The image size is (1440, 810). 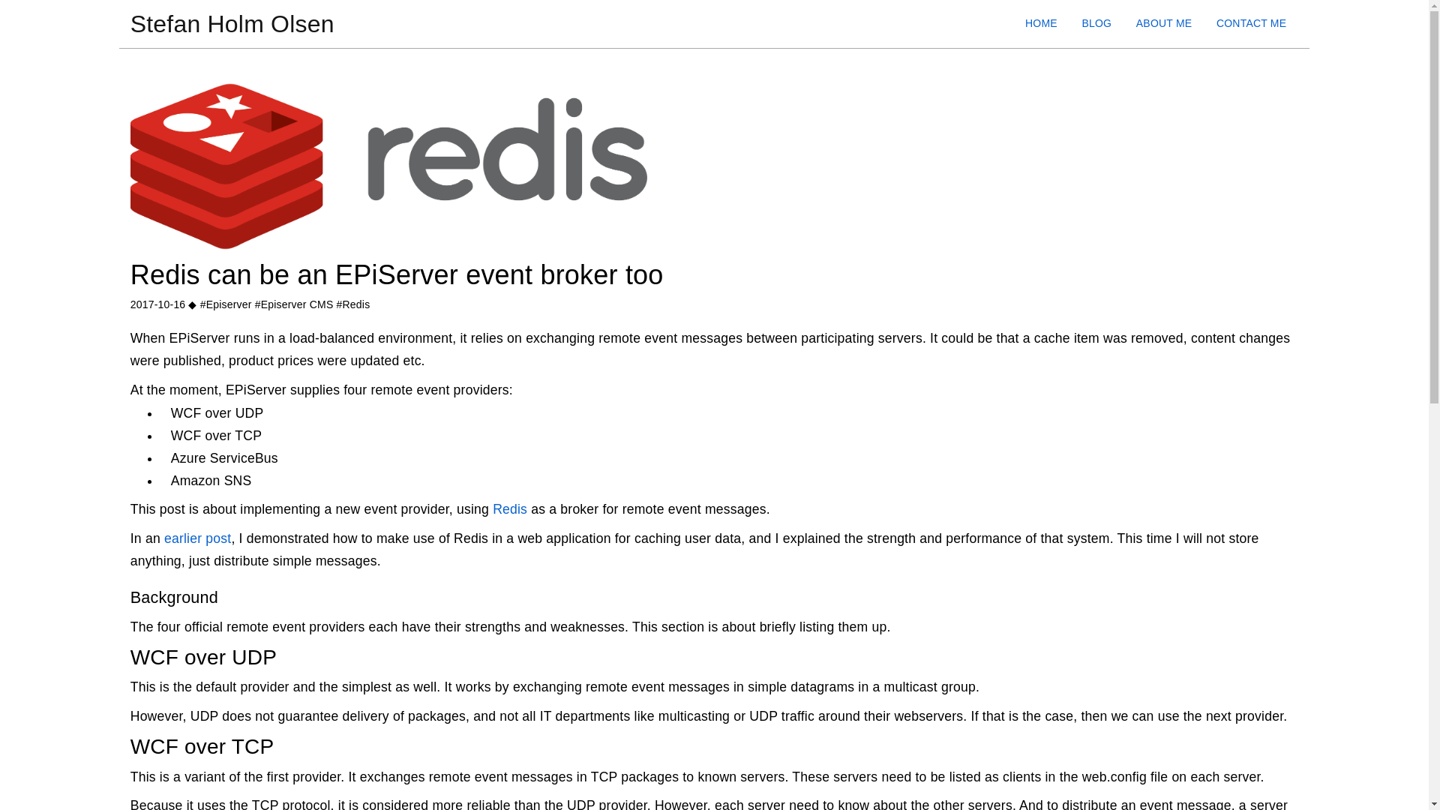 What do you see at coordinates (196, 538) in the screenshot?
I see `earlier post` at bounding box center [196, 538].